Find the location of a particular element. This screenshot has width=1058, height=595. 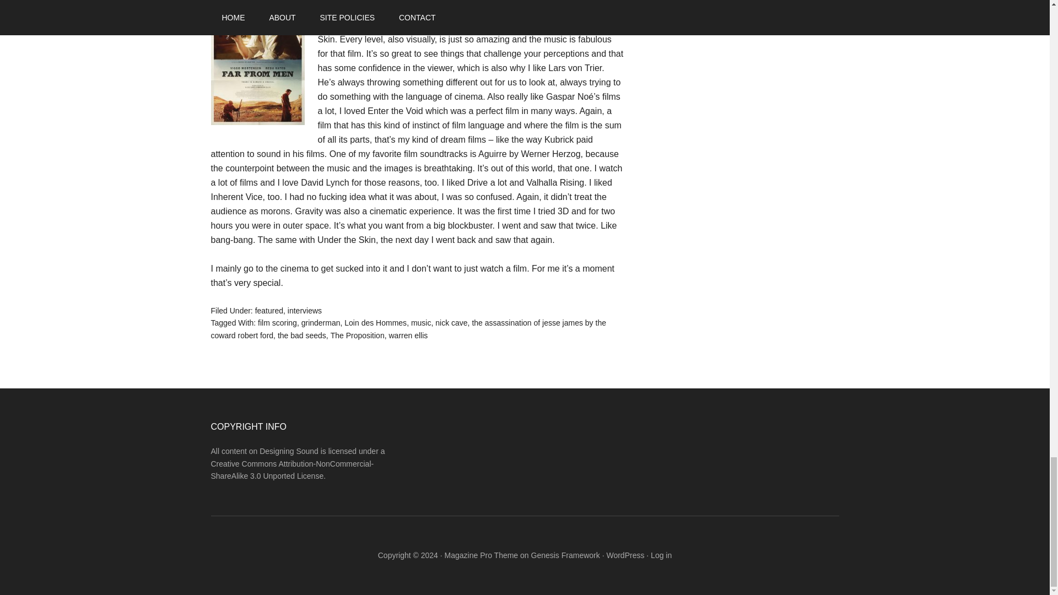

Loin des Hommes is located at coordinates (375, 323).